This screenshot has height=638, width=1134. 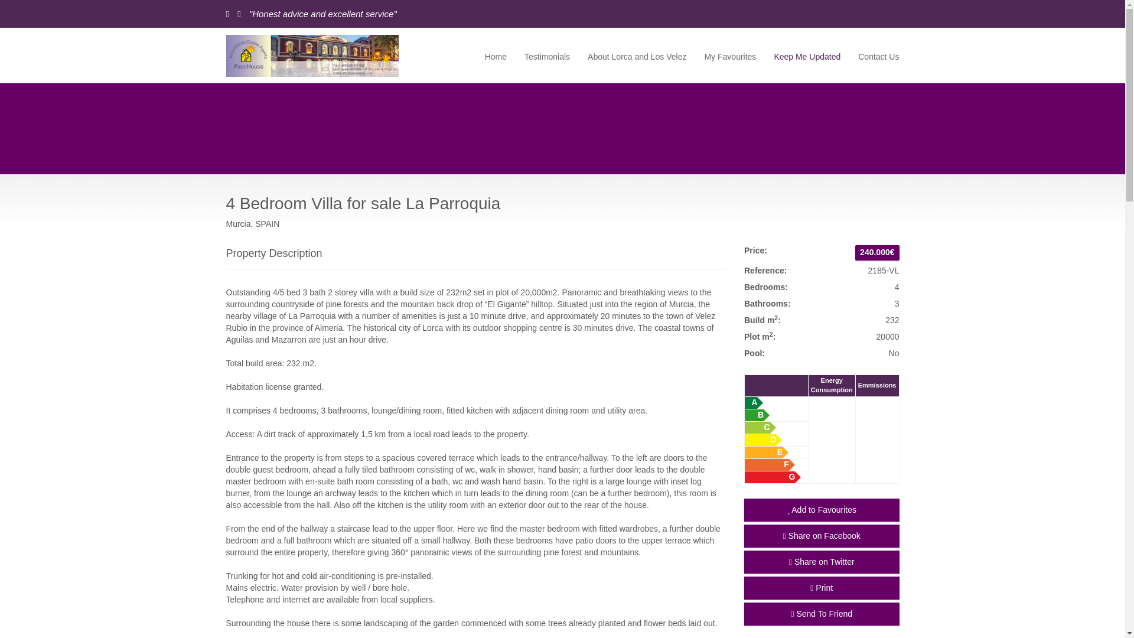 What do you see at coordinates (874, 56) in the screenshot?
I see `Contact Us` at bounding box center [874, 56].